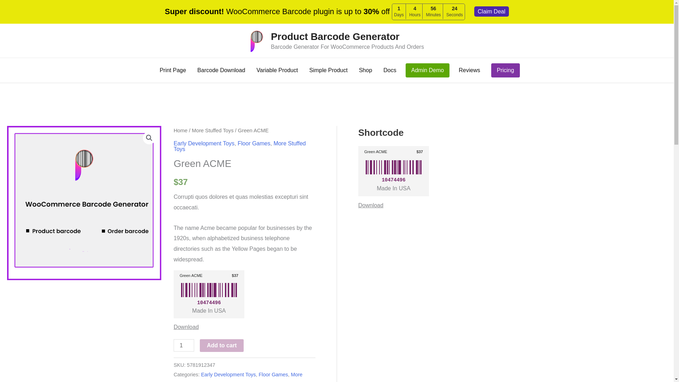 Image resolution: width=679 pixels, height=382 pixels. I want to click on More Stuffed Toys, so click(238, 377).